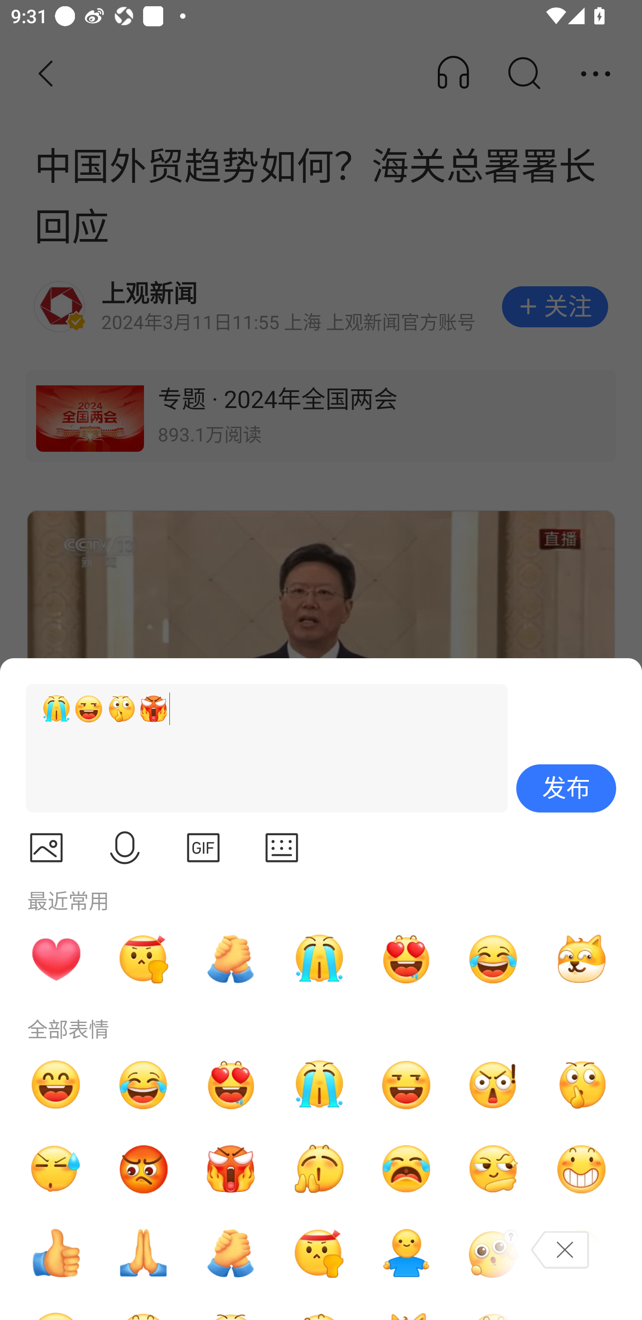 This screenshot has height=1320, width=642. I want to click on 奋斗, so click(318, 1253).